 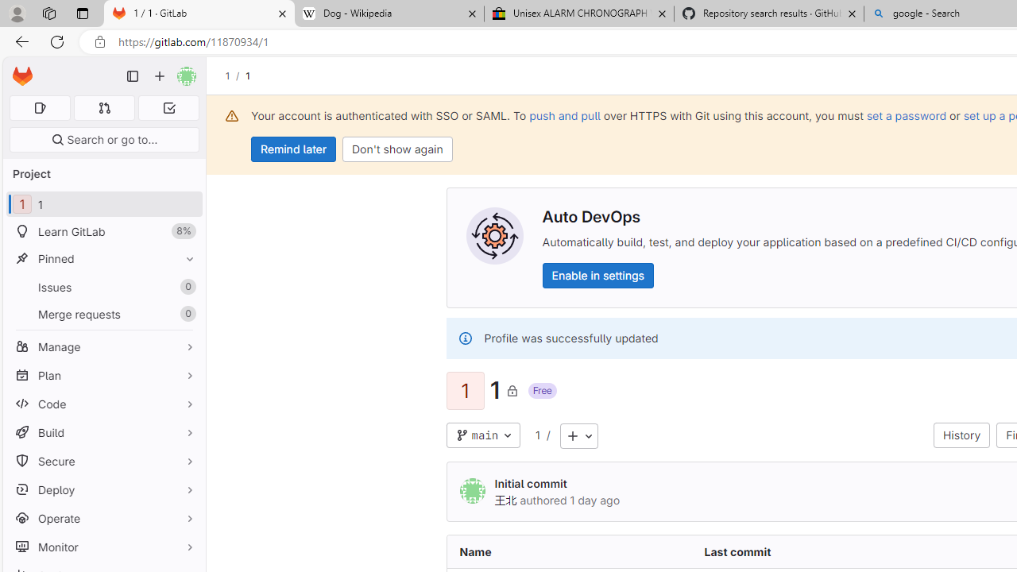 What do you see at coordinates (512, 390) in the screenshot?
I see `Class: s16 icon` at bounding box center [512, 390].